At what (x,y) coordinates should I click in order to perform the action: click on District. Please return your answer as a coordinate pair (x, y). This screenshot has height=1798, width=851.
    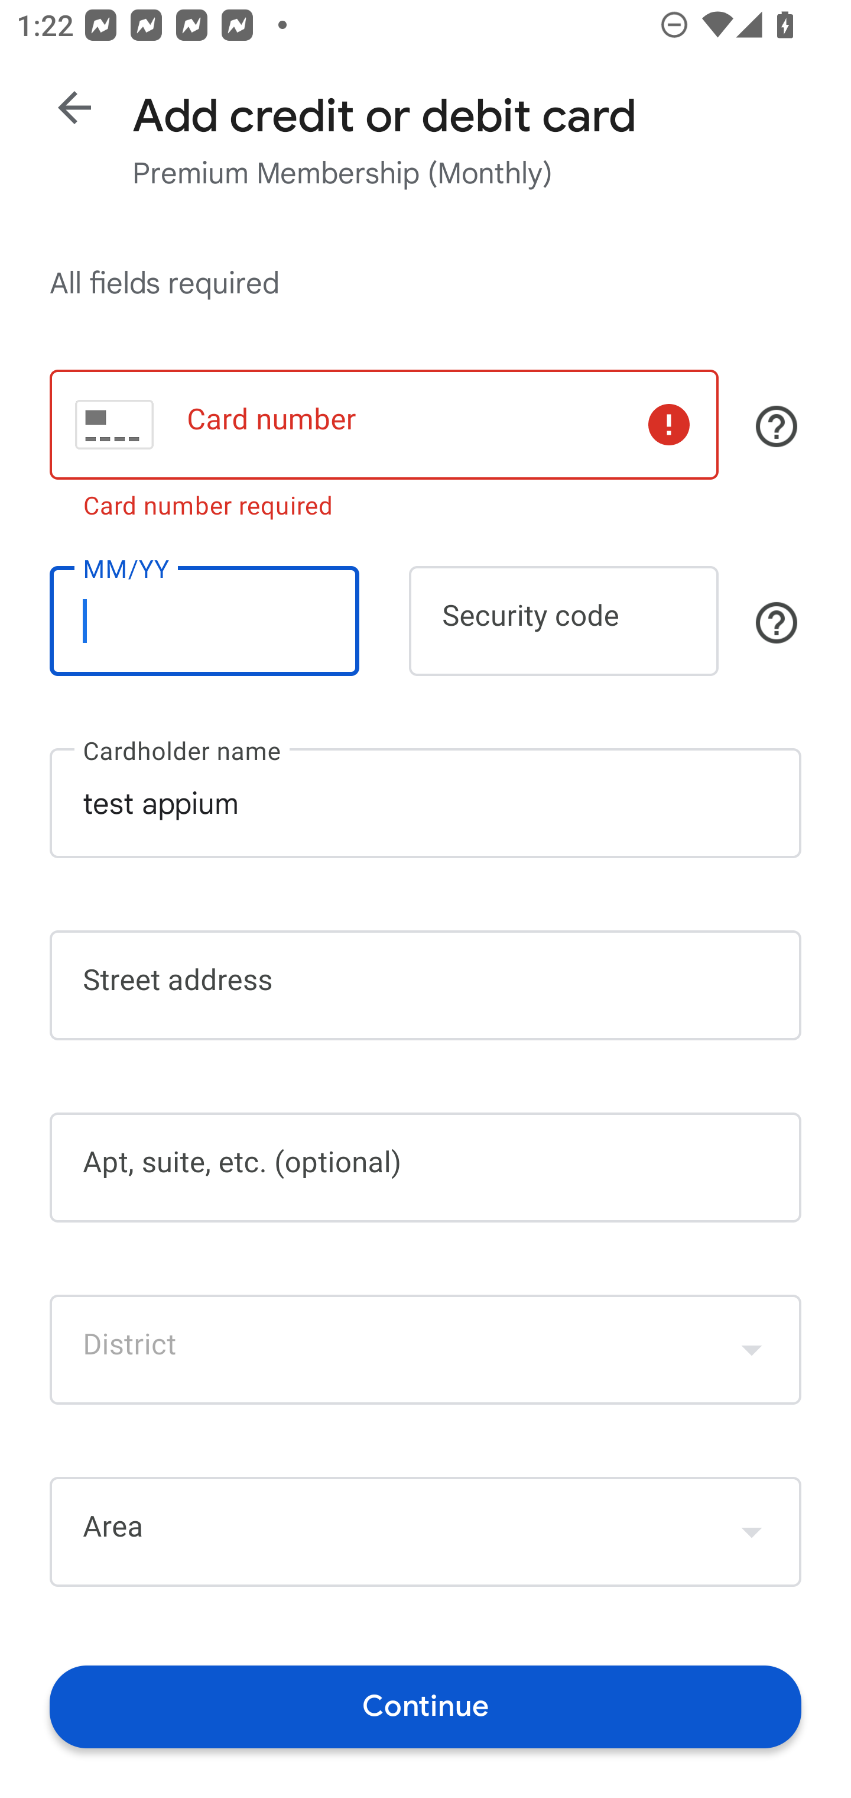
    Looking at the image, I should click on (425, 1349).